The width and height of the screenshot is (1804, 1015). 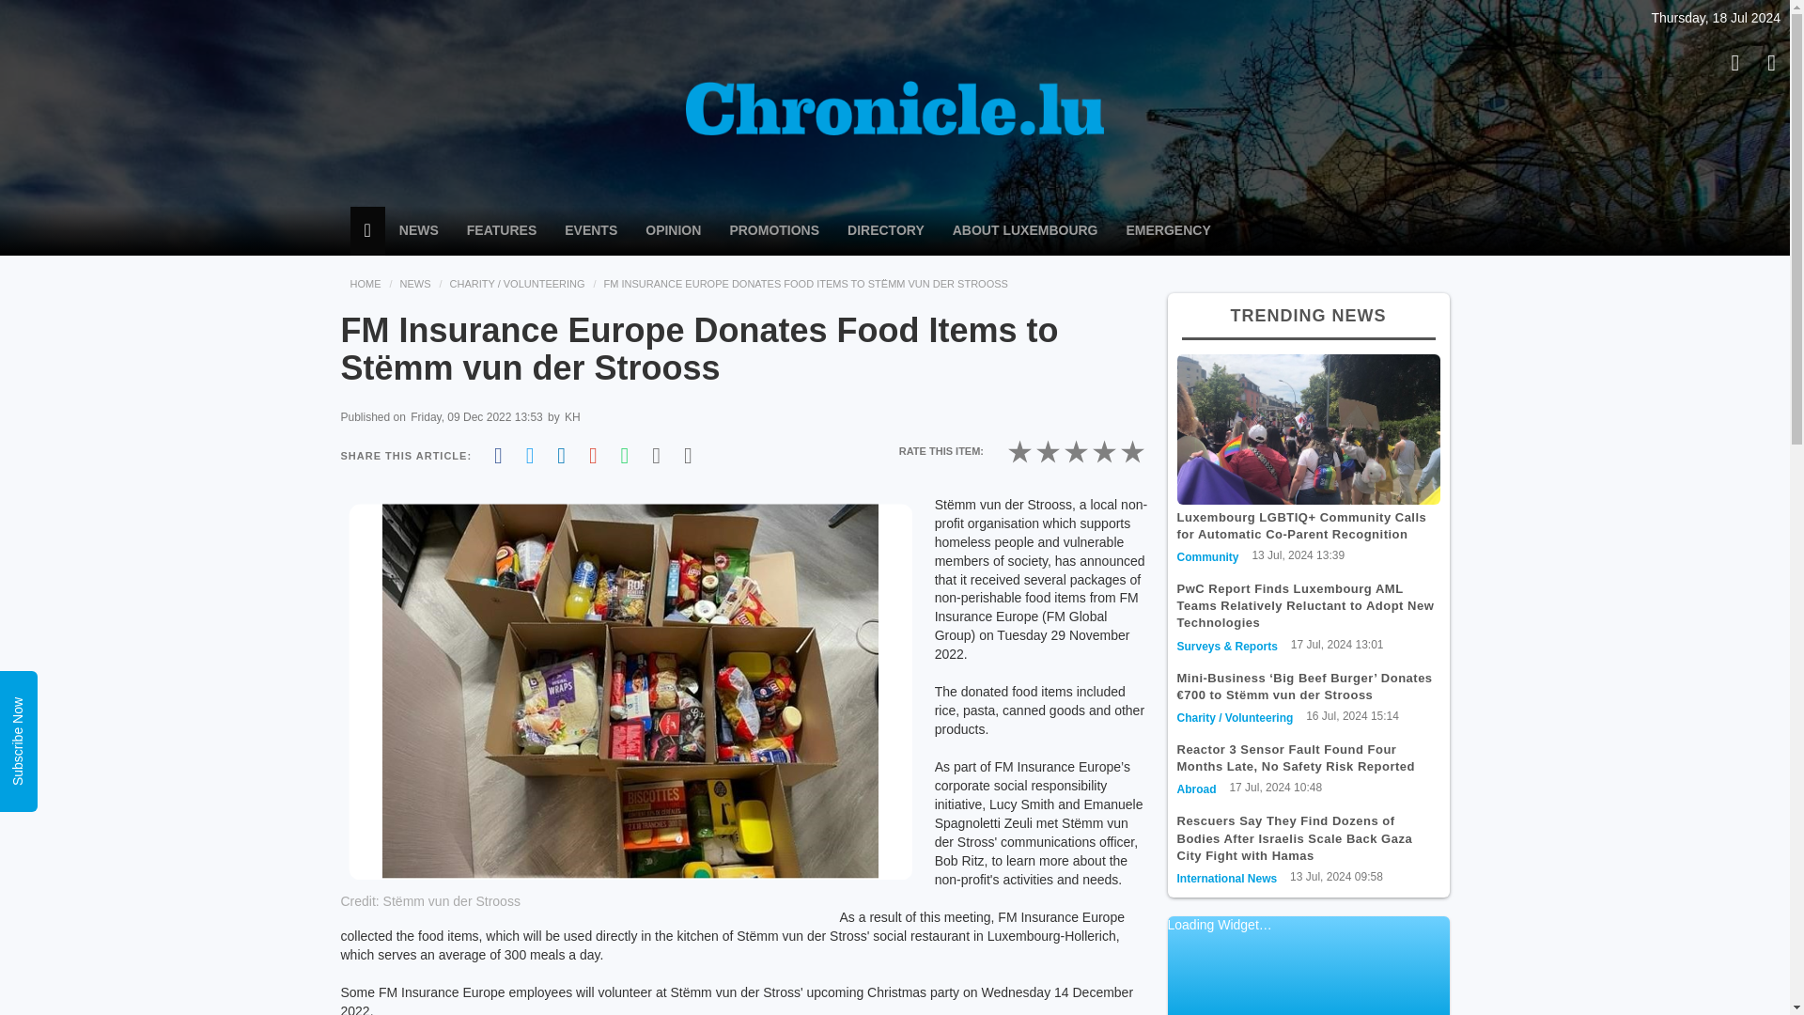 What do you see at coordinates (1235, 718) in the screenshot?
I see `charity-volunteering` at bounding box center [1235, 718].